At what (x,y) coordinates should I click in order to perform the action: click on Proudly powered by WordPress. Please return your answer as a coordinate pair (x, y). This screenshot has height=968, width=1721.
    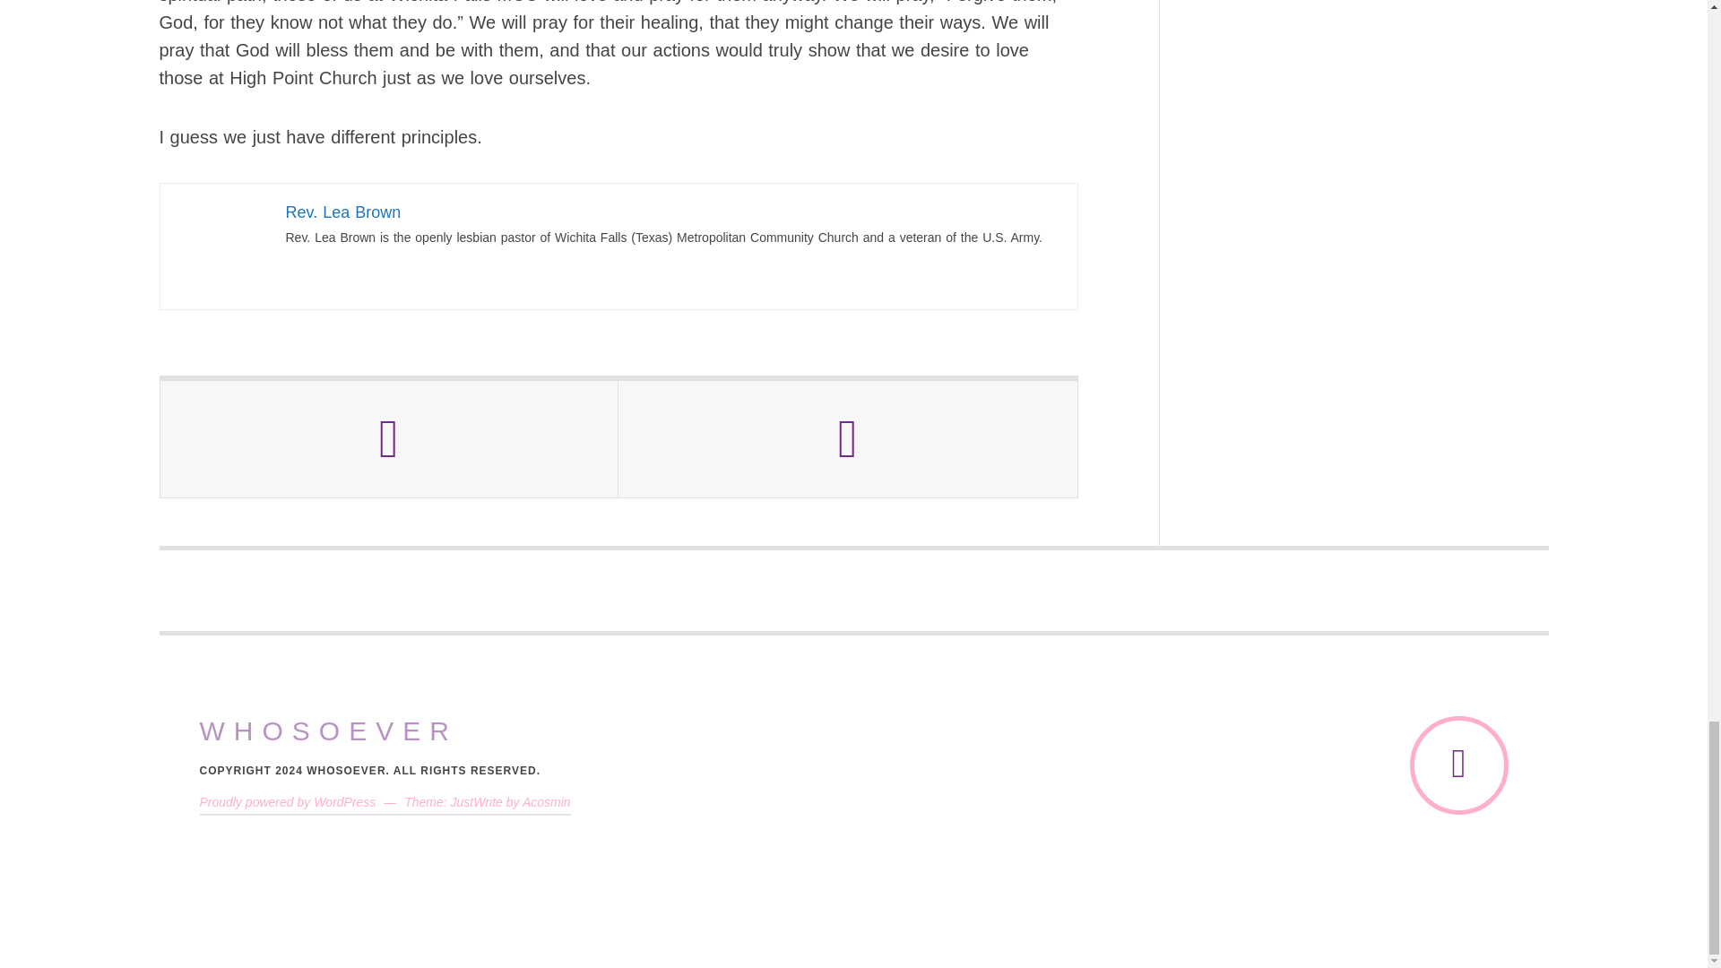
    Looking at the image, I should click on (287, 801).